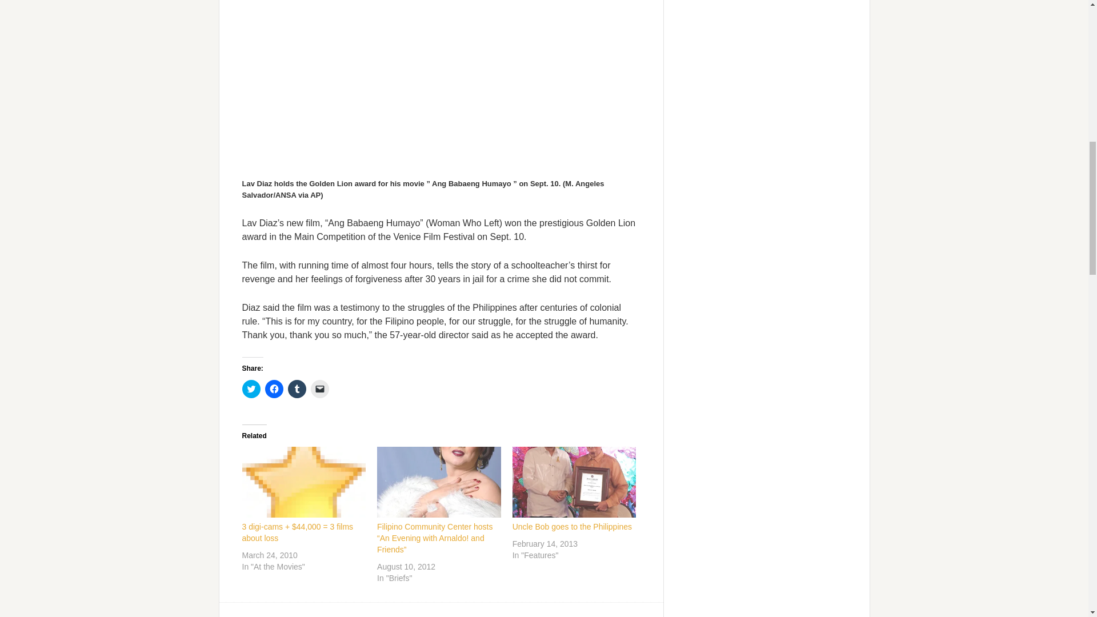  Describe the element at coordinates (251, 388) in the screenshot. I see `Click to share on Twitter` at that location.